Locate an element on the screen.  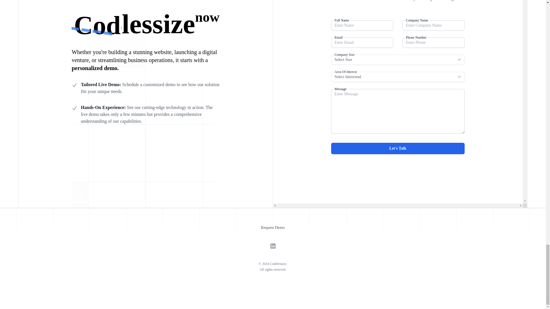
Linkedin is located at coordinates (273, 246).